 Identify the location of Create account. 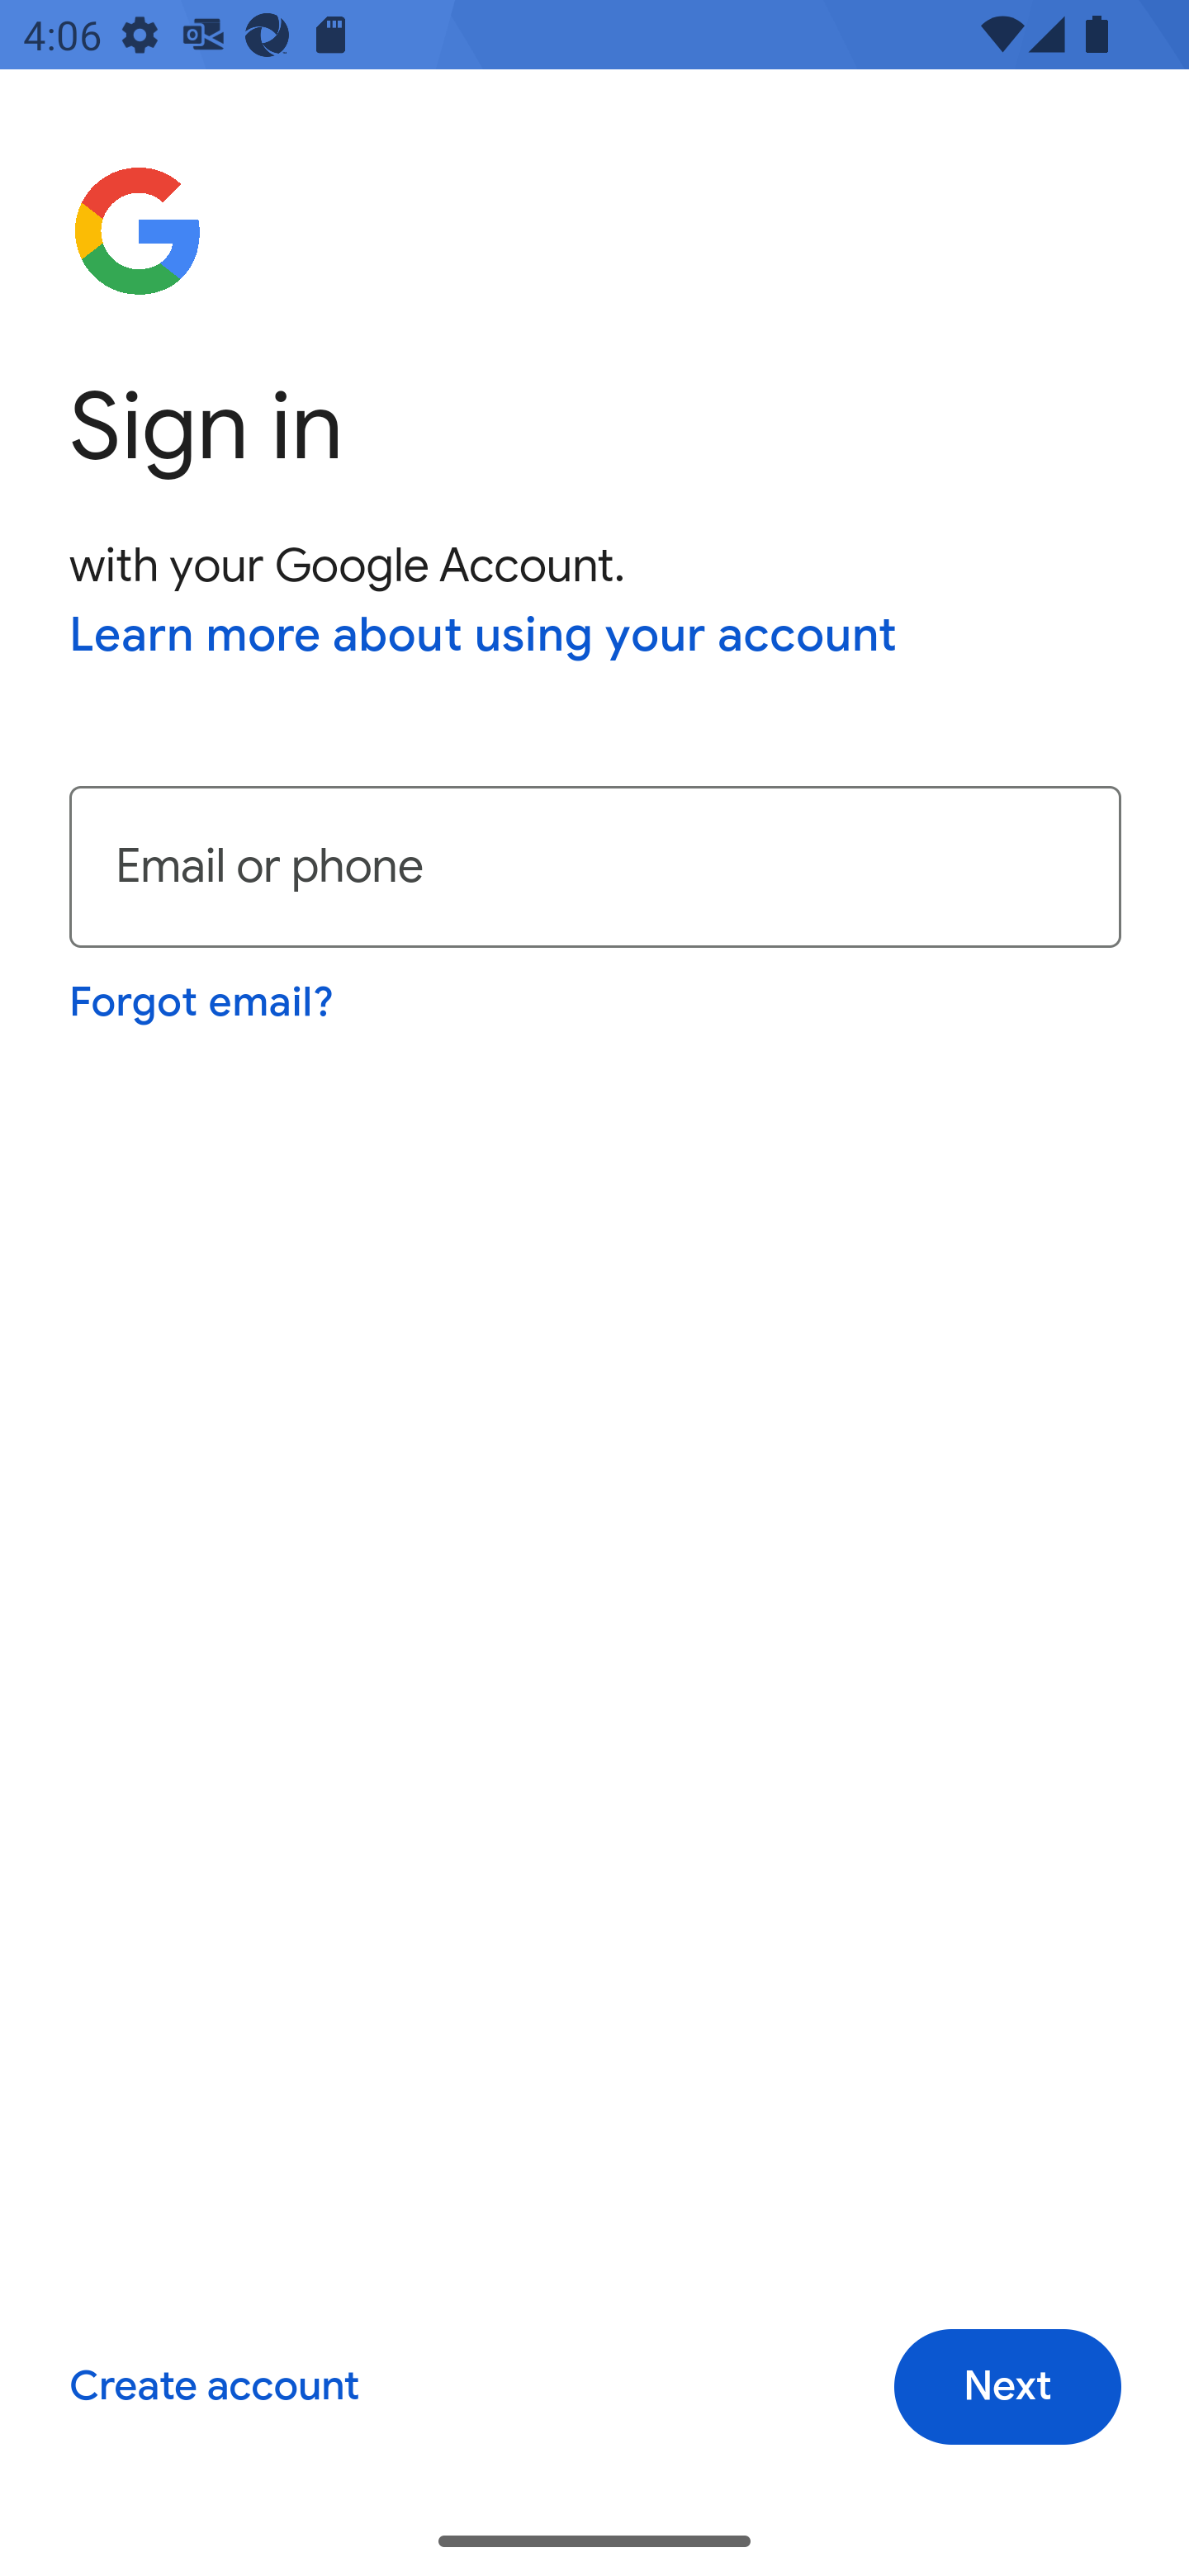
(213, 2388).